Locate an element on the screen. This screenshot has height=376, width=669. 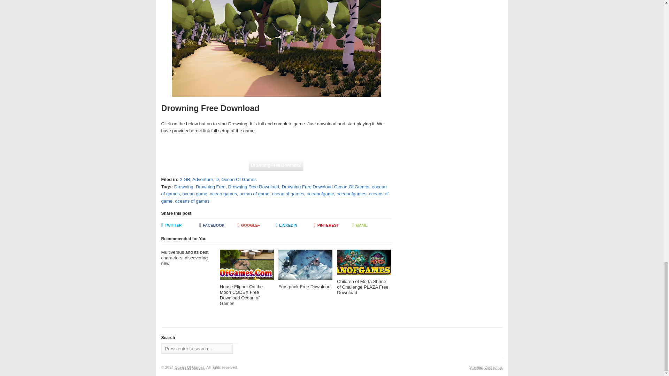
Search for: is located at coordinates (197, 348).